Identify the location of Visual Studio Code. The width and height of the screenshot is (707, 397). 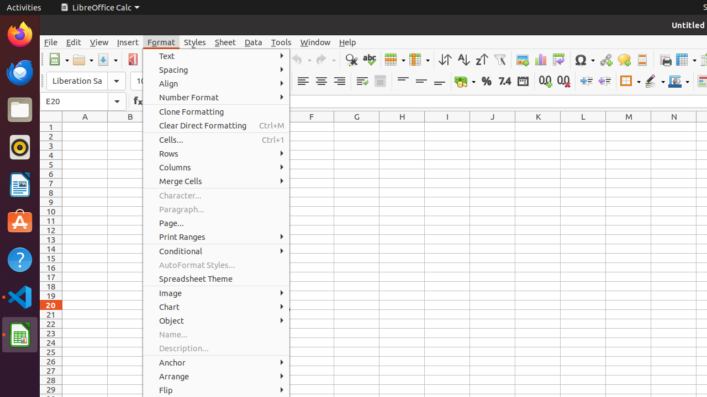
(20, 297).